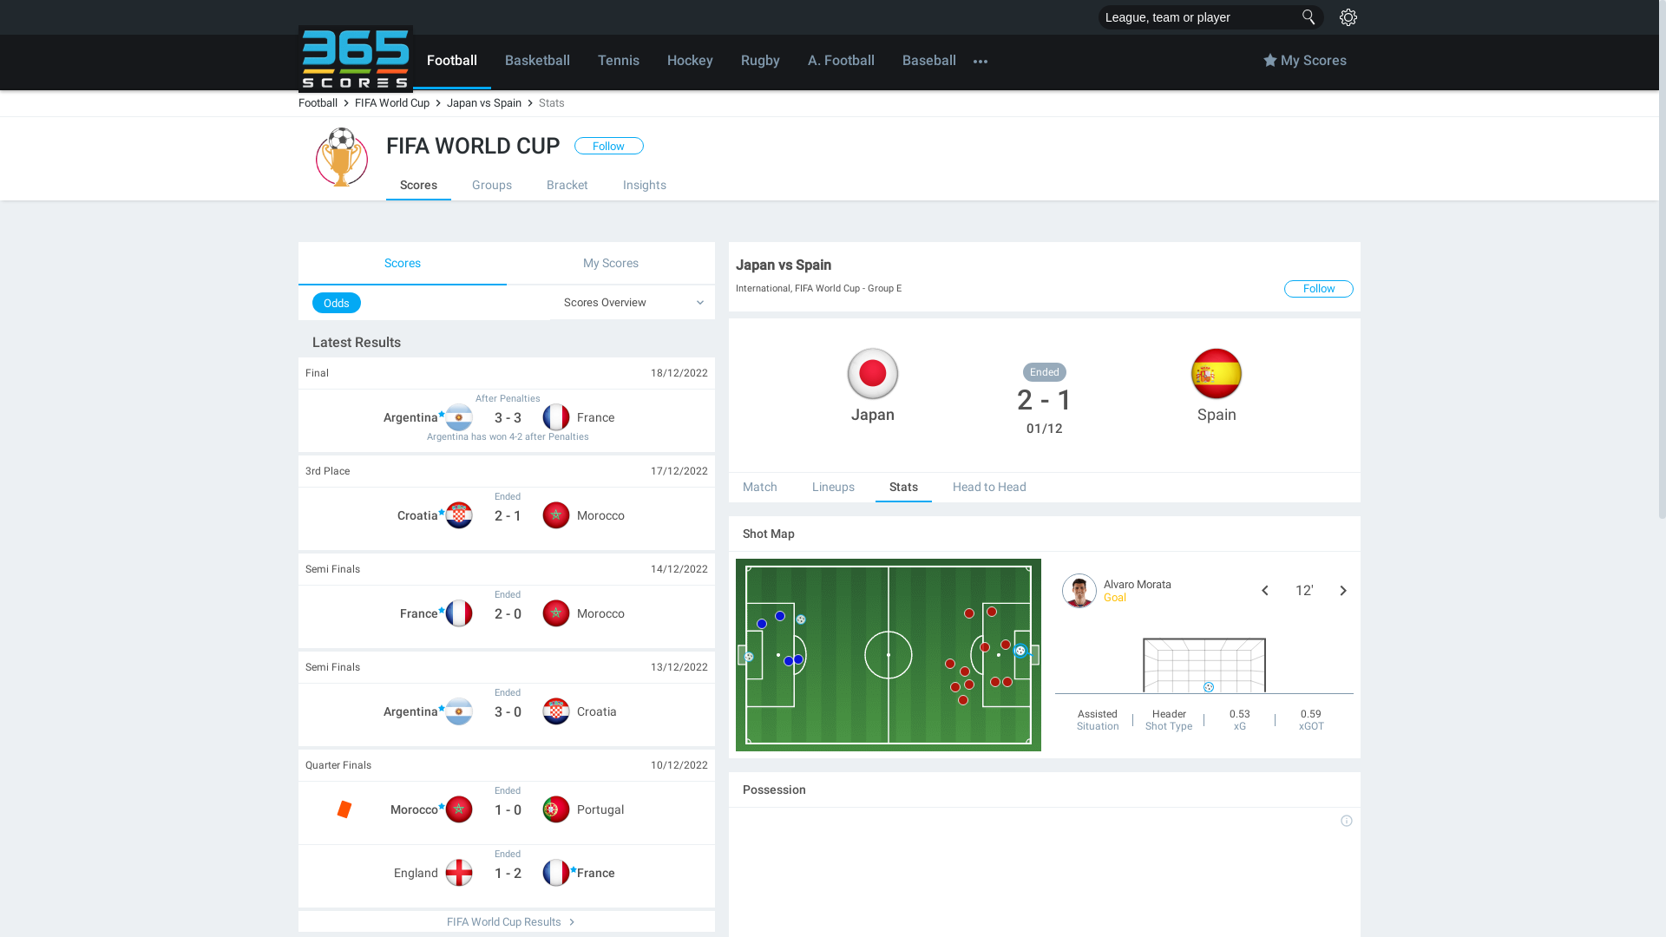 Image resolution: width=1666 pixels, height=937 pixels. What do you see at coordinates (1045, 269) in the screenshot?
I see `Japan vs Spain` at bounding box center [1045, 269].